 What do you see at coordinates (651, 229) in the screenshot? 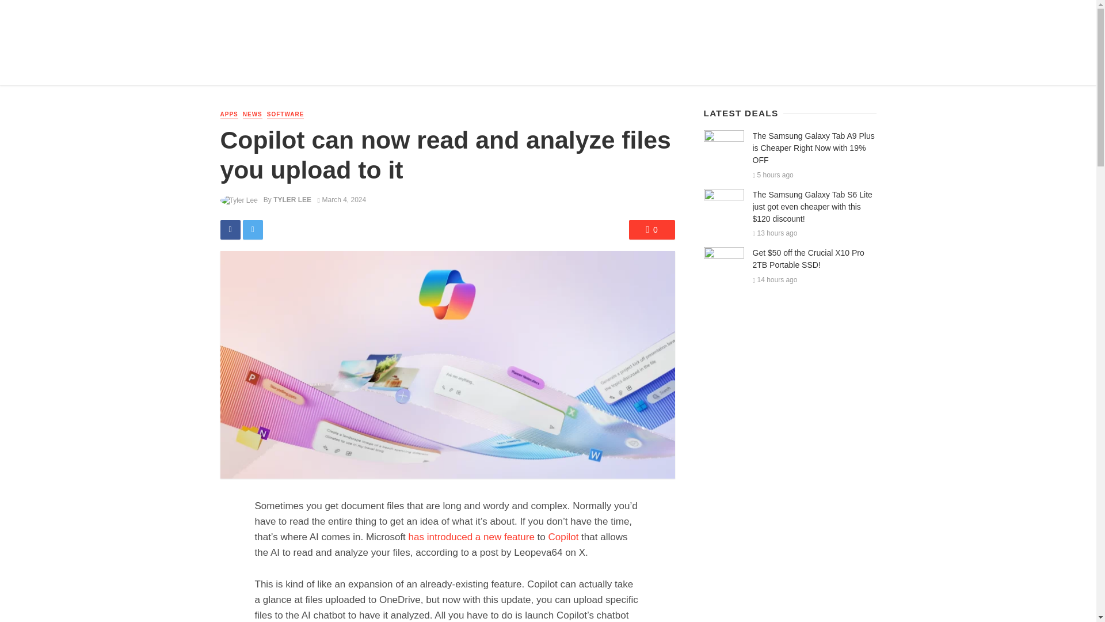
I see `0 Comments` at bounding box center [651, 229].